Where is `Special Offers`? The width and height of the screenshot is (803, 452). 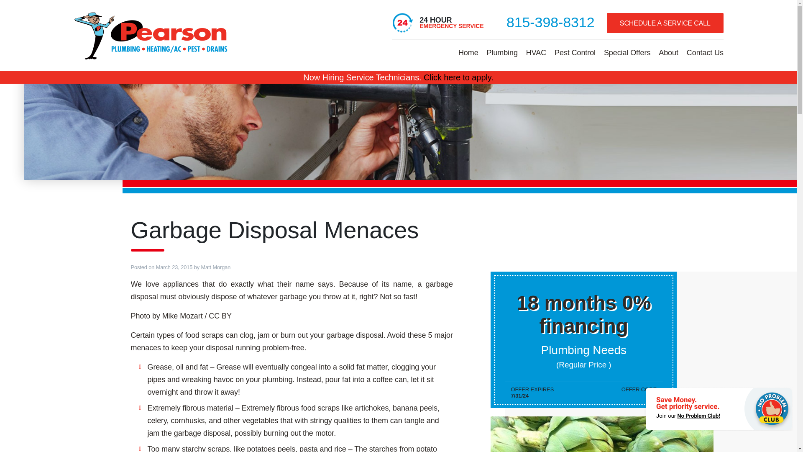
Special Offers is located at coordinates (627, 52).